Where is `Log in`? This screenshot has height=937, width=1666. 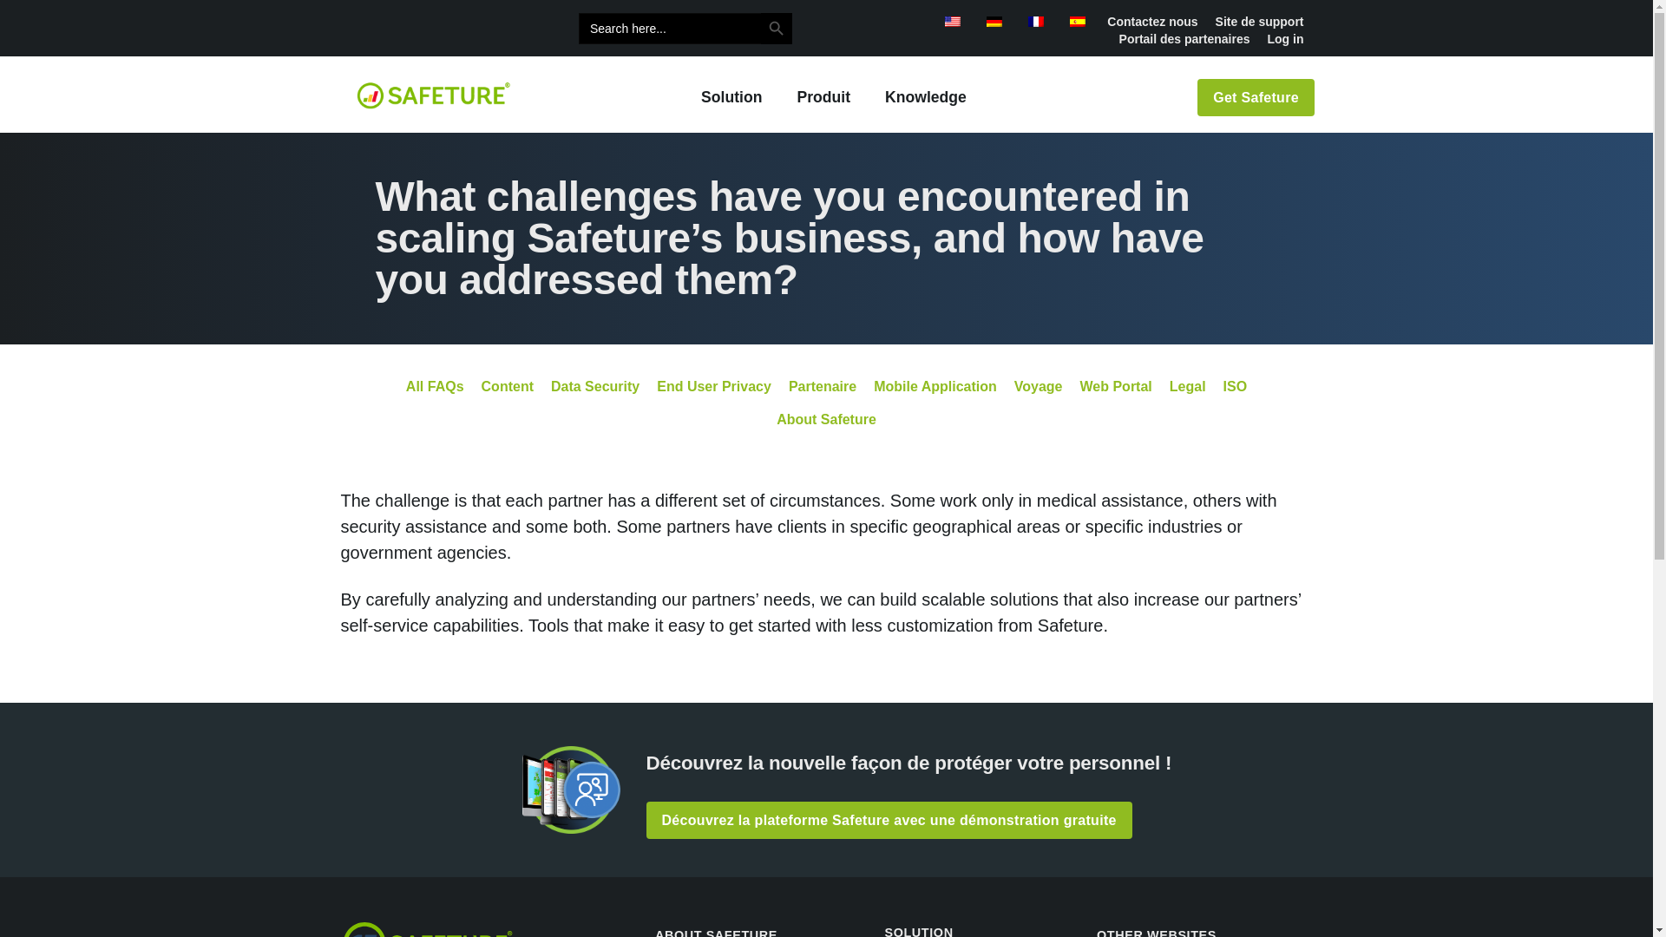 Log in is located at coordinates (1284, 38).